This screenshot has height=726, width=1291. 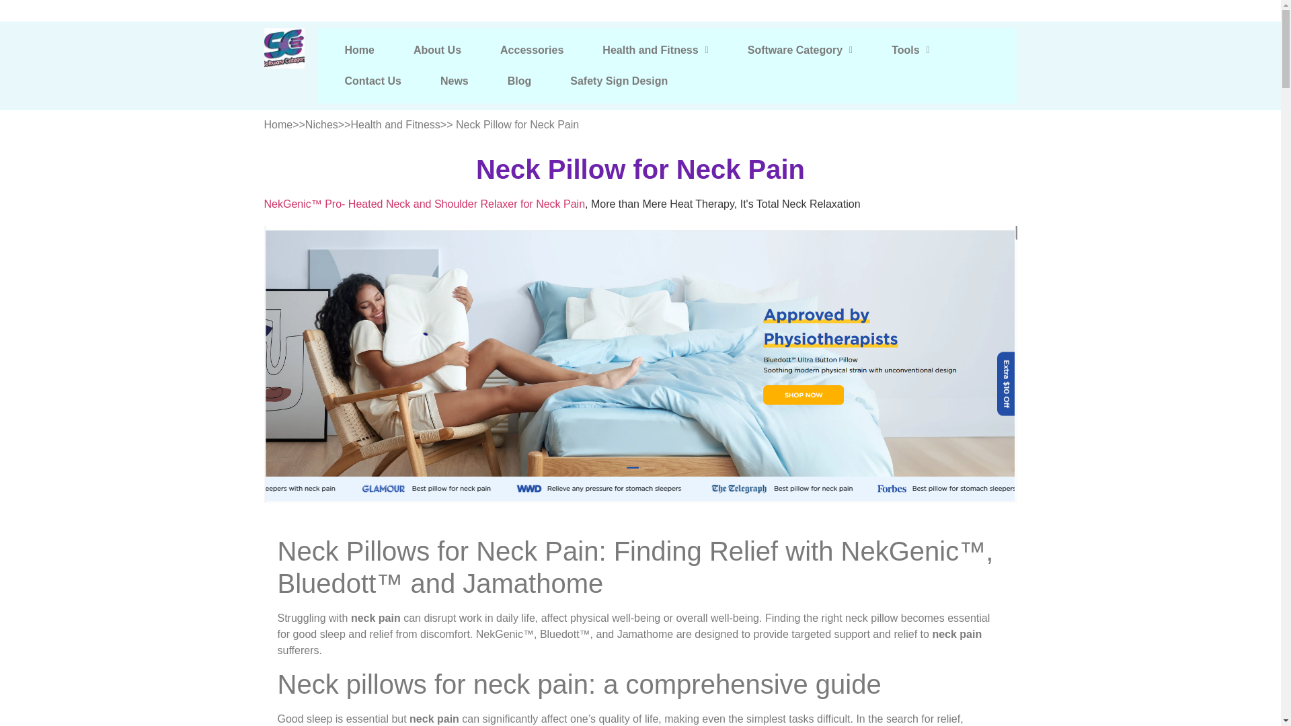 What do you see at coordinates (519, 81) in the screenshot?
I see `Blog` at bounding box center [519, 81].